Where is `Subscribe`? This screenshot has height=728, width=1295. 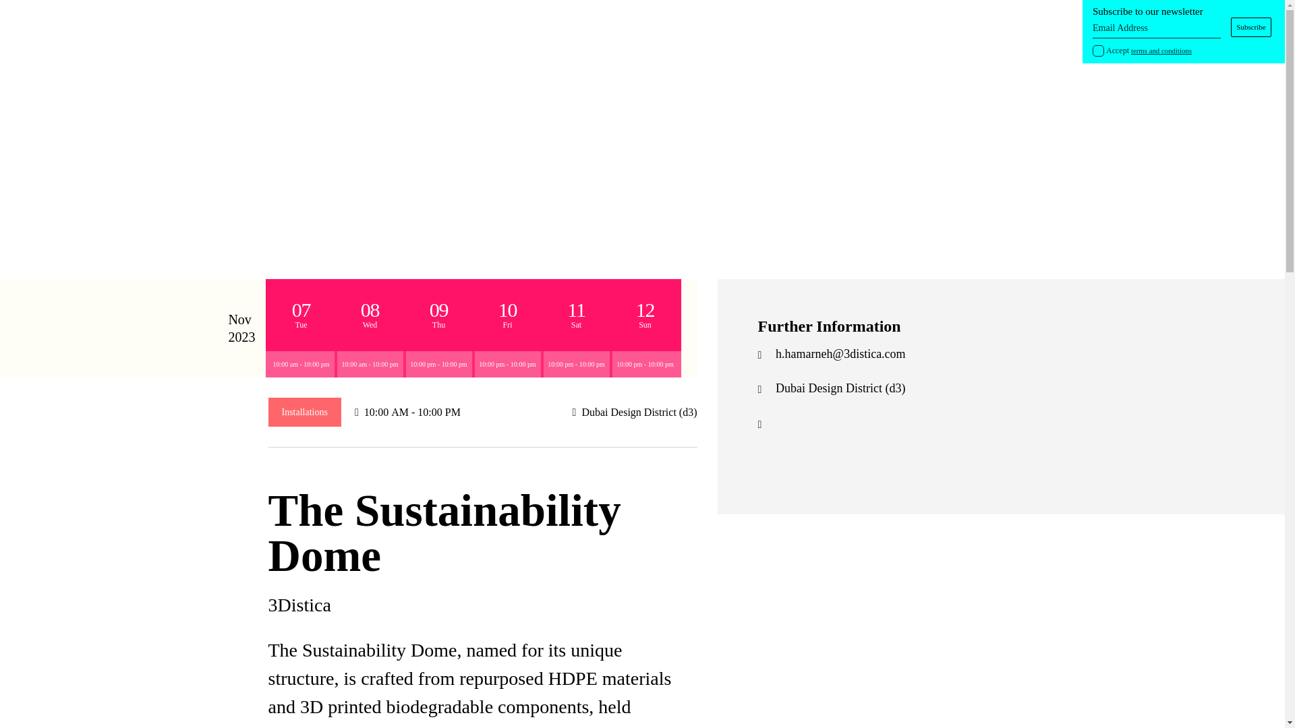
Subscribe is located at coordinates (1251, 27).